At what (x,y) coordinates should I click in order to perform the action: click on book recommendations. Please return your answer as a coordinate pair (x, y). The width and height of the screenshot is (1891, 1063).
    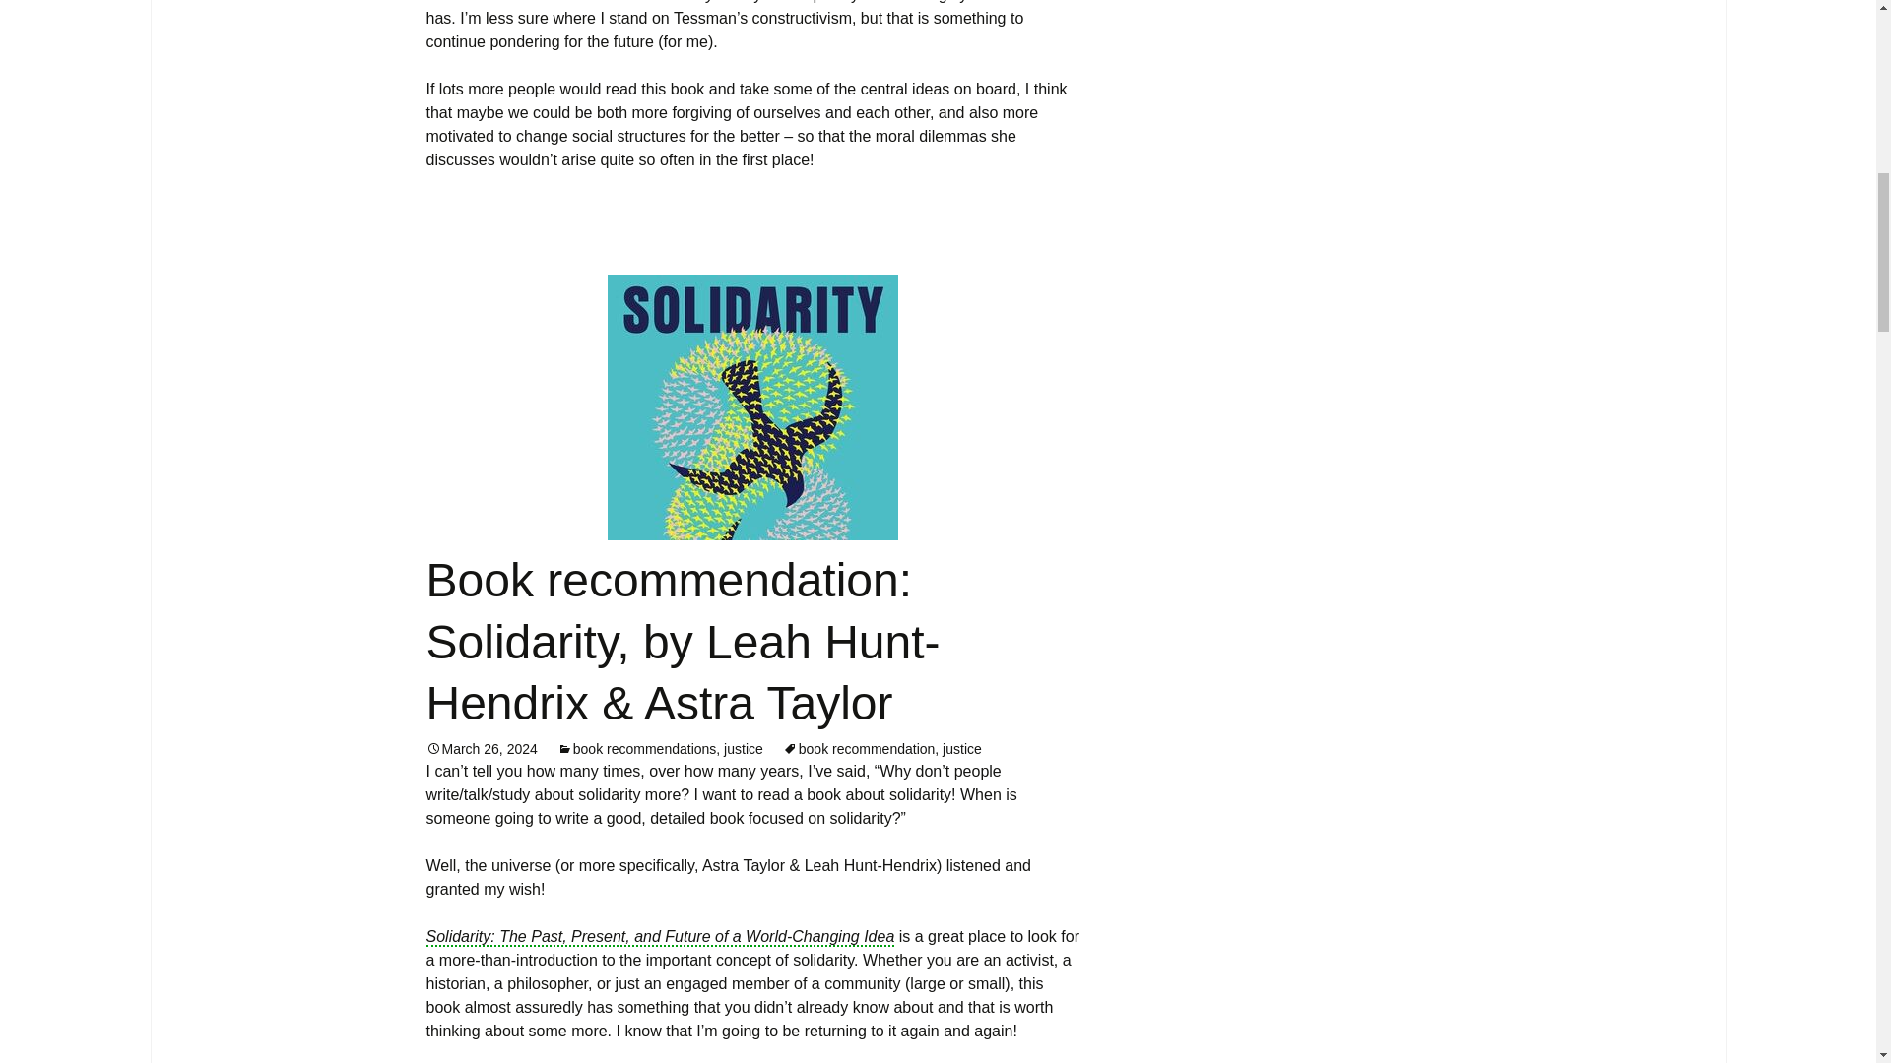
    Looking at the image, I should click on (636, 748).